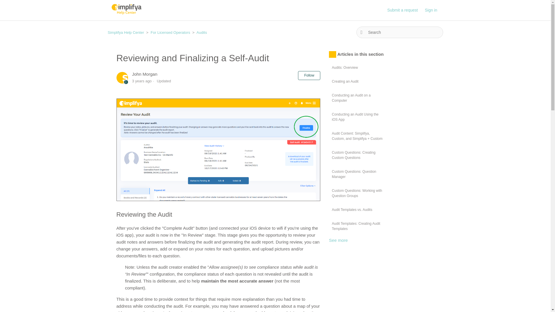 This screenshot has height=312, width=555. Describe the element at coordinates (357, 117) in the screenshot. I see `Conducting an Audit Using the iOS App` at that location.